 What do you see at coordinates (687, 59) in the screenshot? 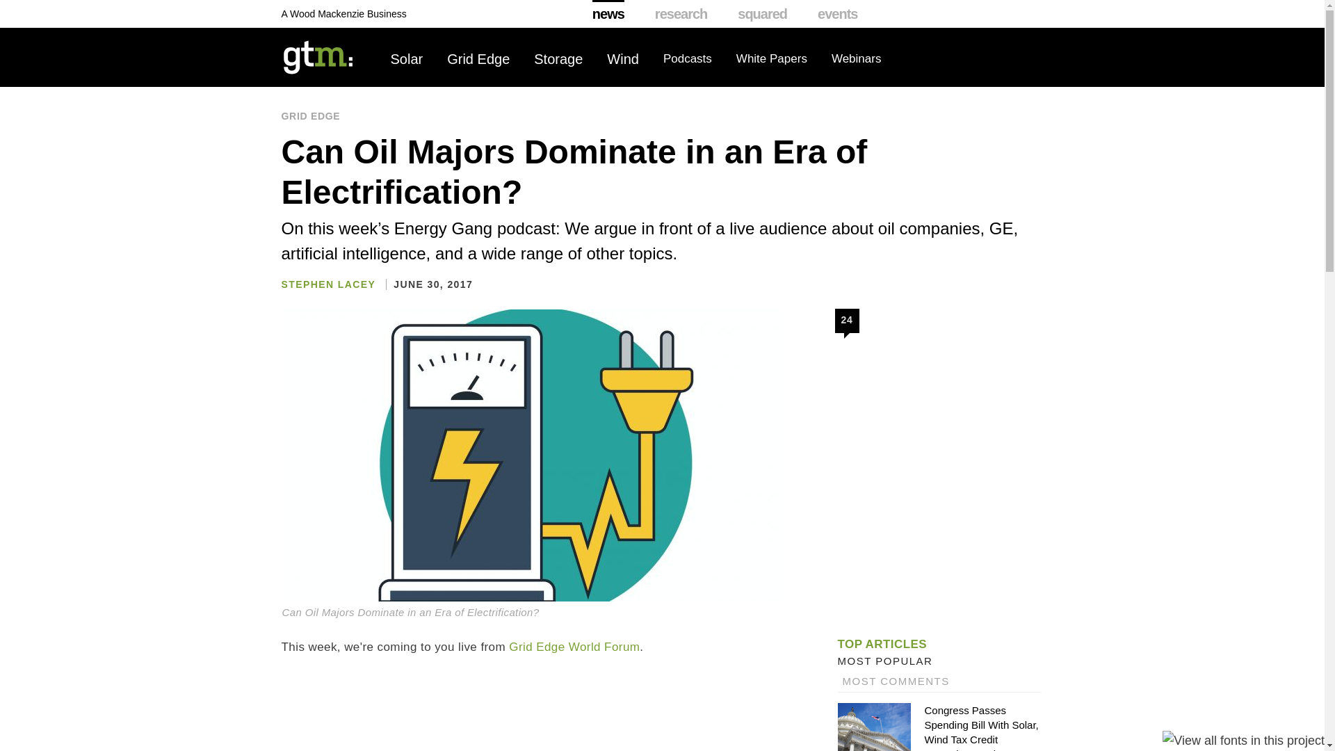
I see `Podcasts` at bounding box center [687, 59].